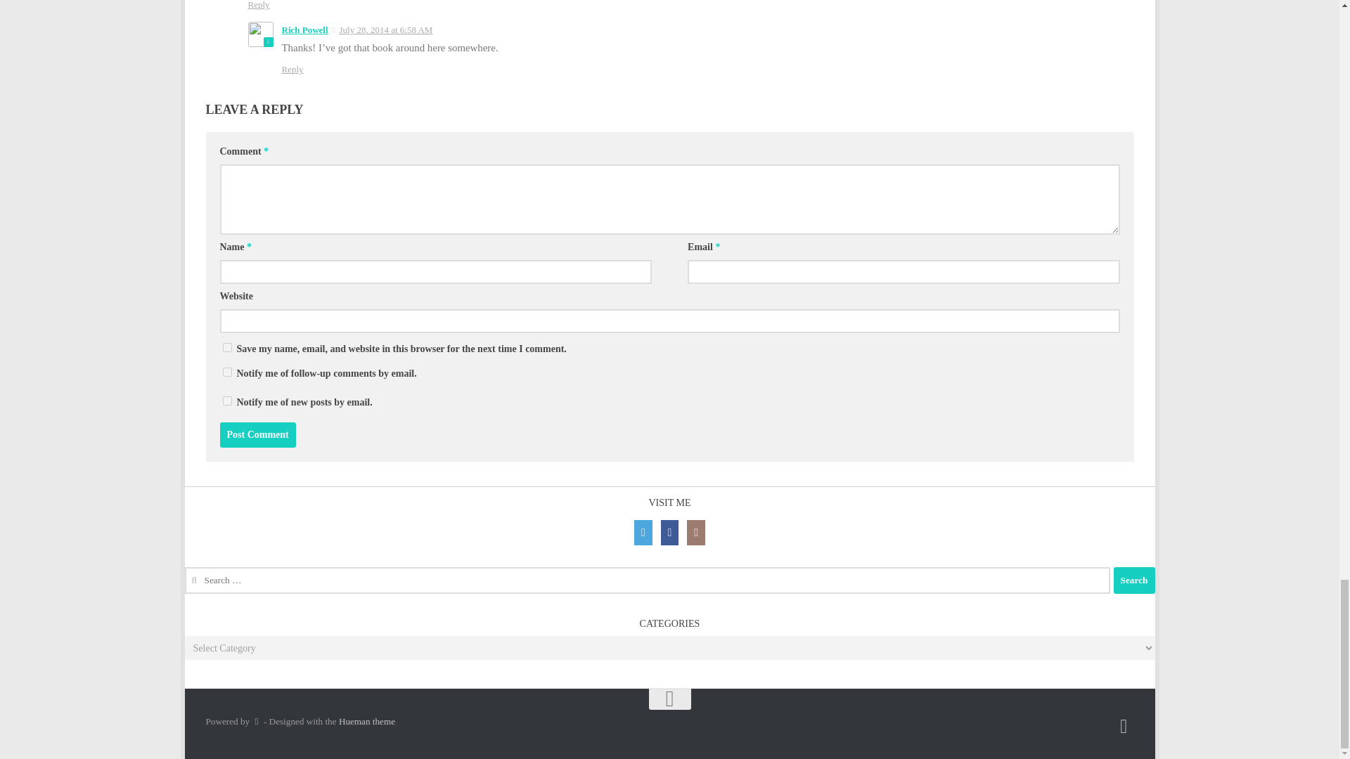 This screenshot has width=1350, height=759. What do you see at coordinates (226, 347) in the screenshot?
I see `yes` at bounding box center [226, 347].